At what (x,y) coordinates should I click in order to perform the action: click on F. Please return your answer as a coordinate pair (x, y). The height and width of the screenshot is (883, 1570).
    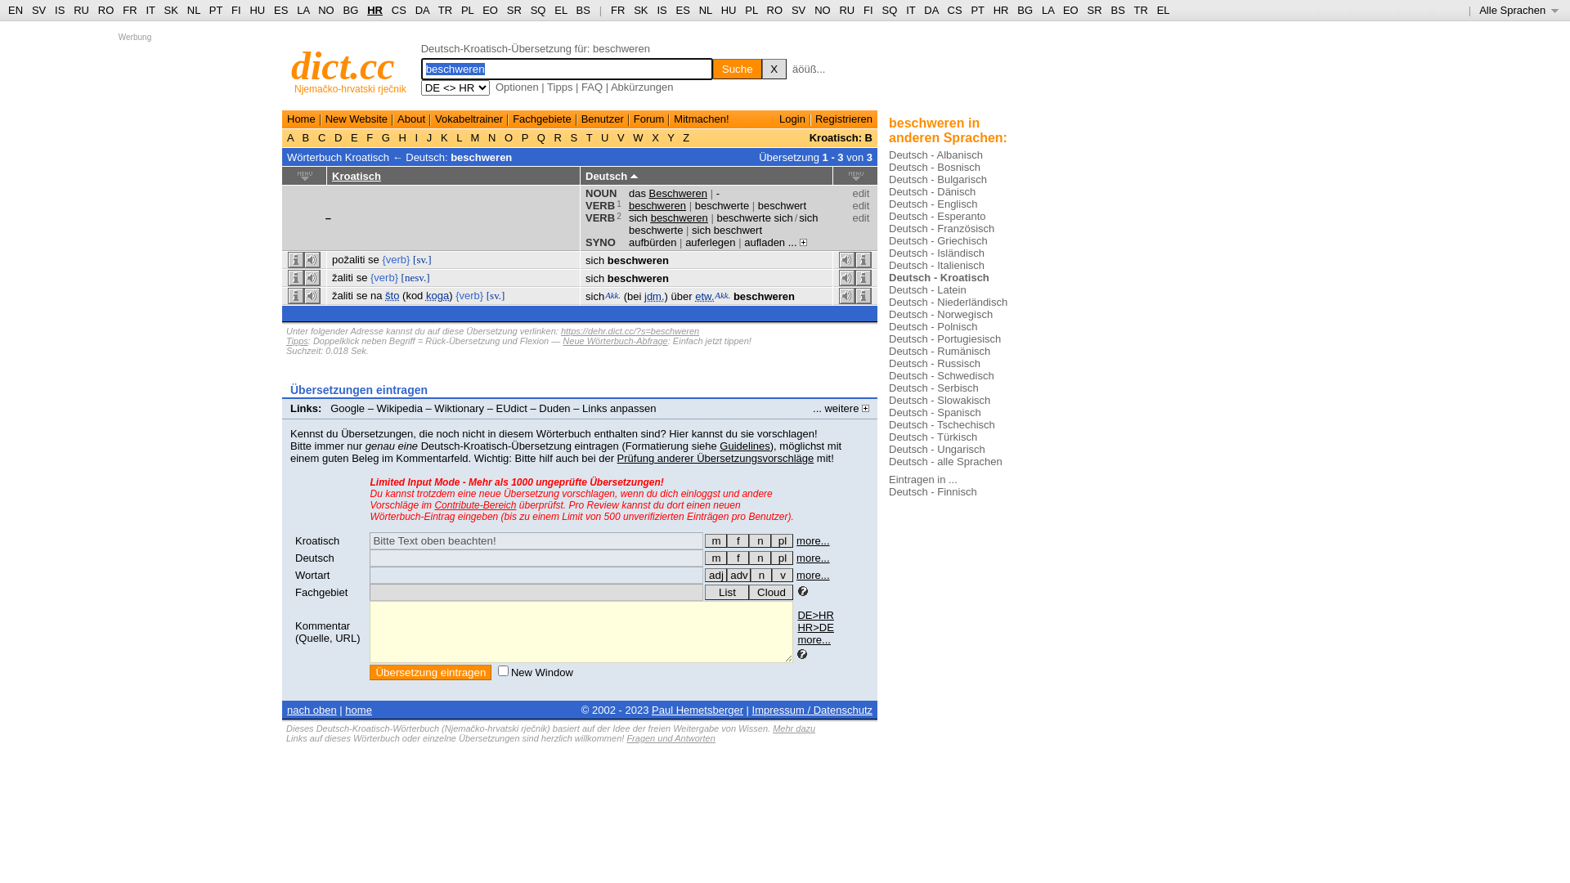
    Looking at the image, I should click on (370, 137).